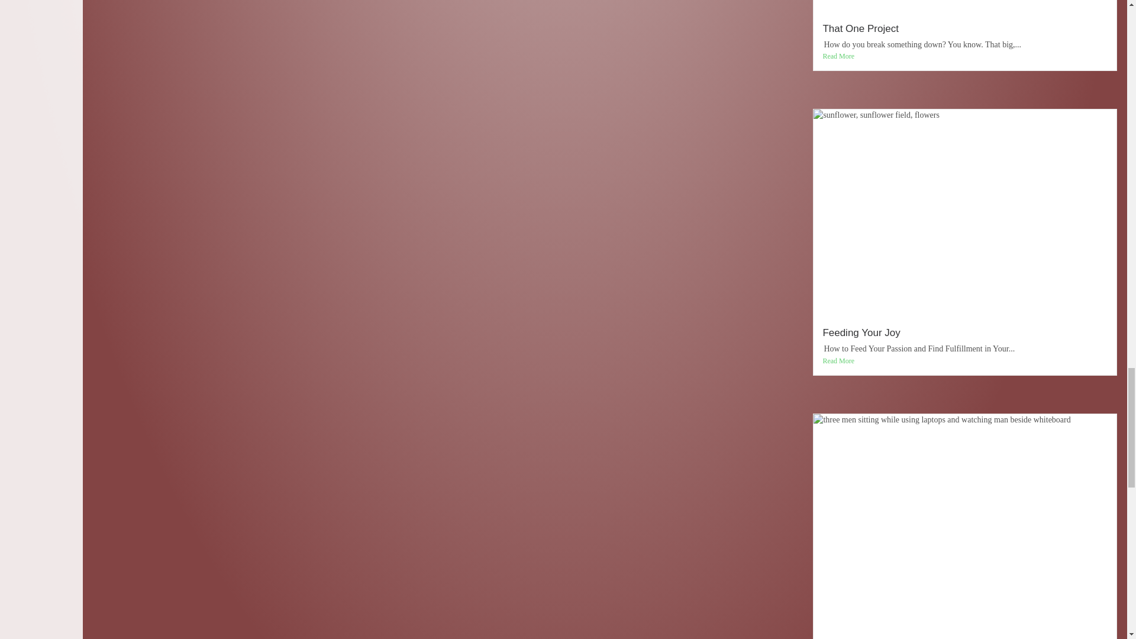 The width and height of the screenshot is (1136, 639). Describe the element at coordinates (965, 361) in the screenshot. I see `Read More` at that location.